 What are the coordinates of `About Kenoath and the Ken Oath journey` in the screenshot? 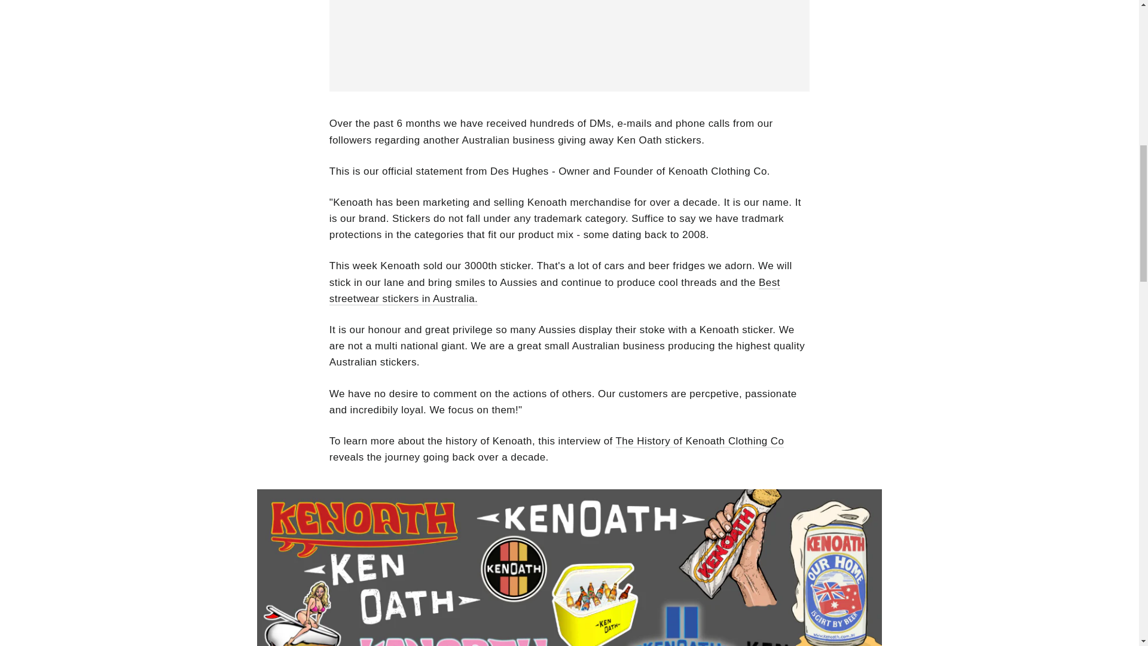 It's located at (700, 441).